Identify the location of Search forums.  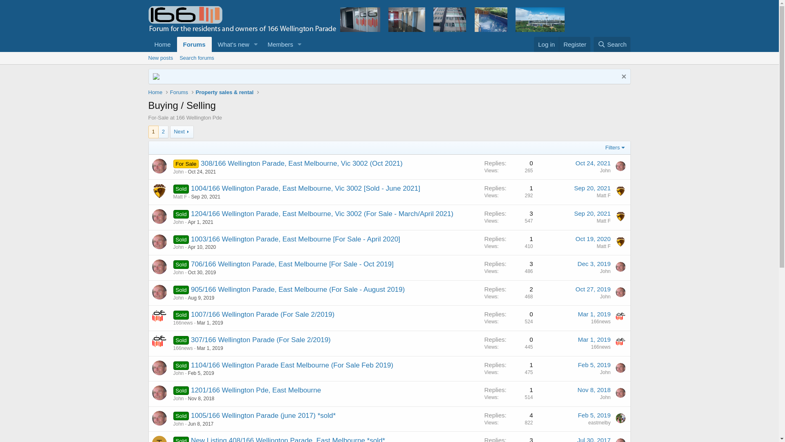
(197, 58).